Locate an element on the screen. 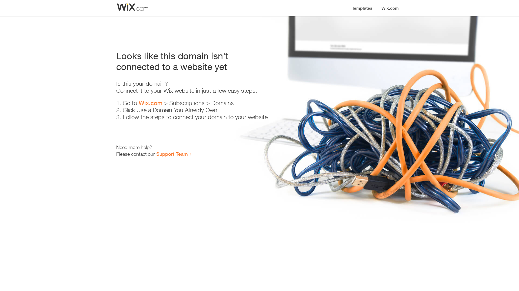 This screenshot has height=291, width=519. Wix.com is located at coordinates (151, 103).